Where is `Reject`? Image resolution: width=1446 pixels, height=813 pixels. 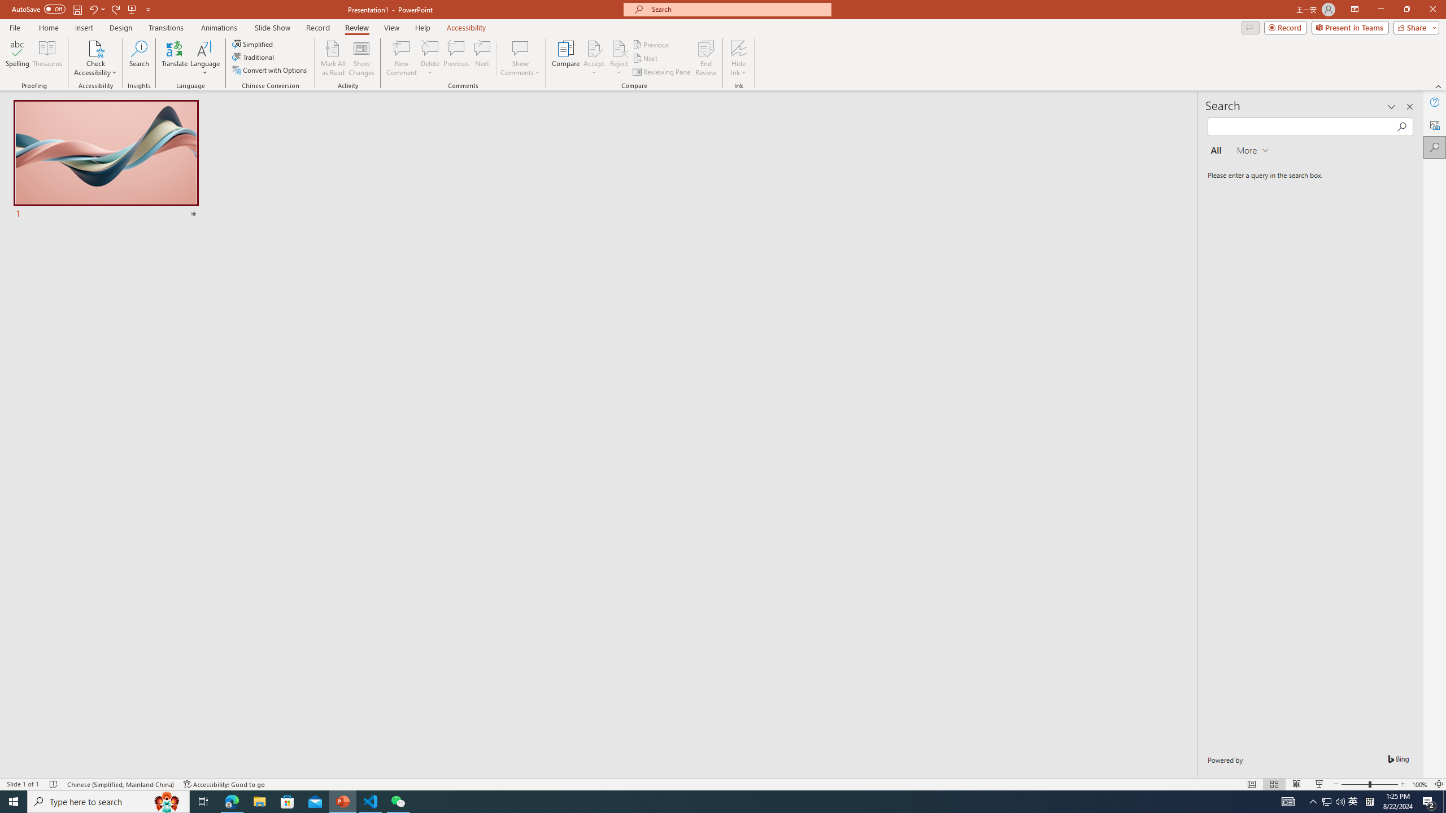 Reject is located at coordinates (619, 58).